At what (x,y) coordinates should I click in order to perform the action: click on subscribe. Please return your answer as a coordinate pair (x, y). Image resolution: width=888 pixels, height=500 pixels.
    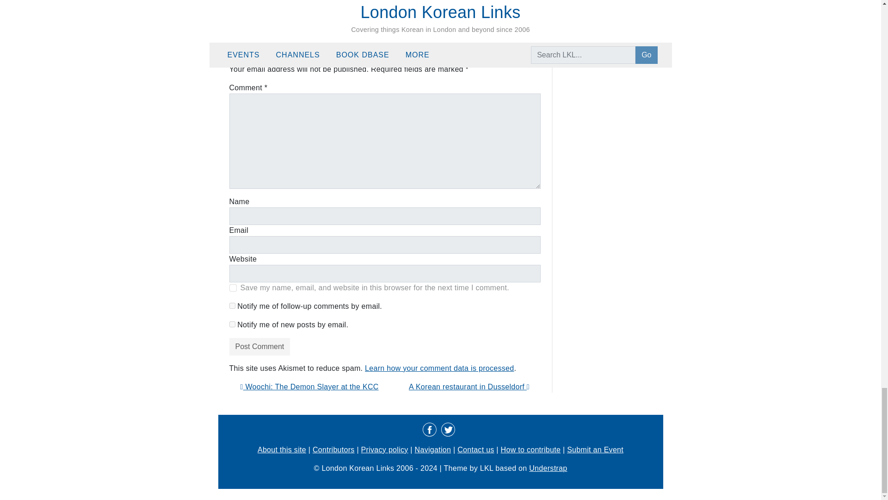
    Looking at the image, I should click on (232, 306).